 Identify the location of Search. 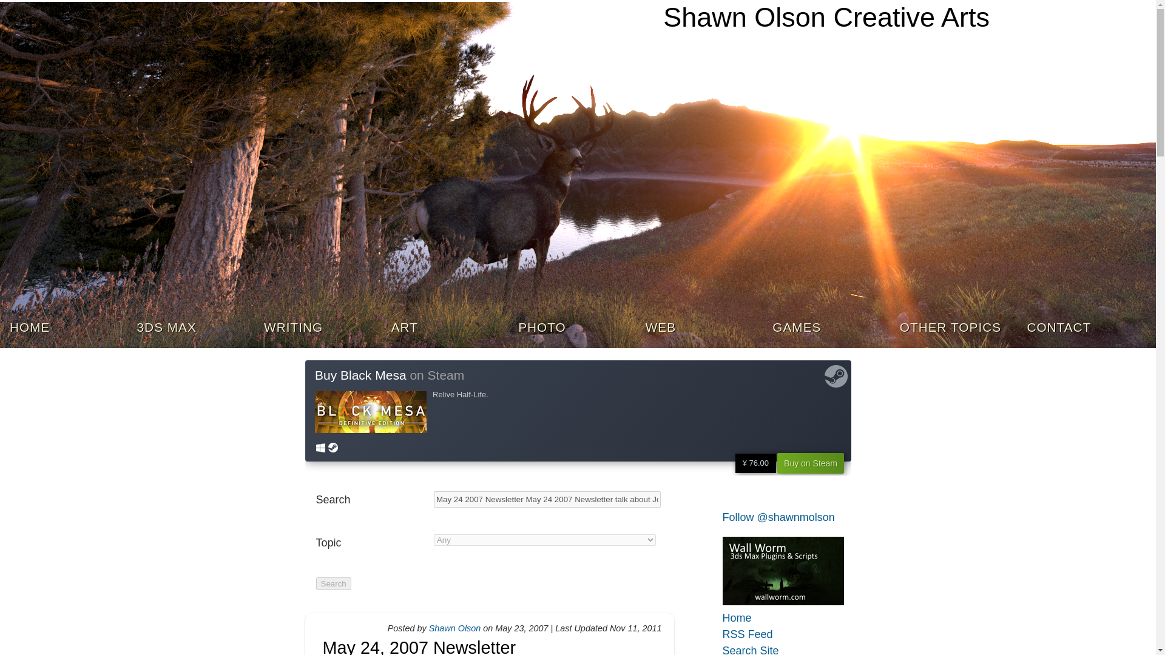
(333, 583).